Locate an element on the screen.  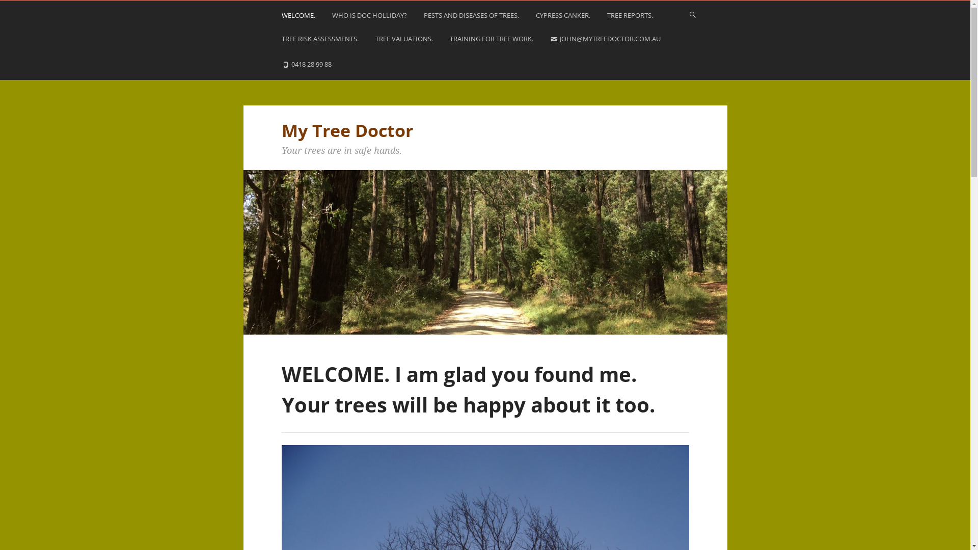
CYPRESS CANKER. is located at coordinates (564, 17).